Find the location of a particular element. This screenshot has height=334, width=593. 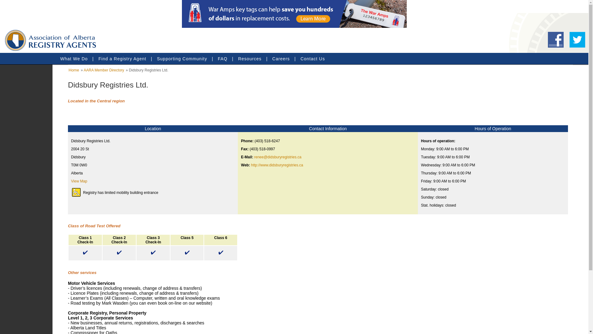

Find a Registry Agent is located at coordinates (122, 59).